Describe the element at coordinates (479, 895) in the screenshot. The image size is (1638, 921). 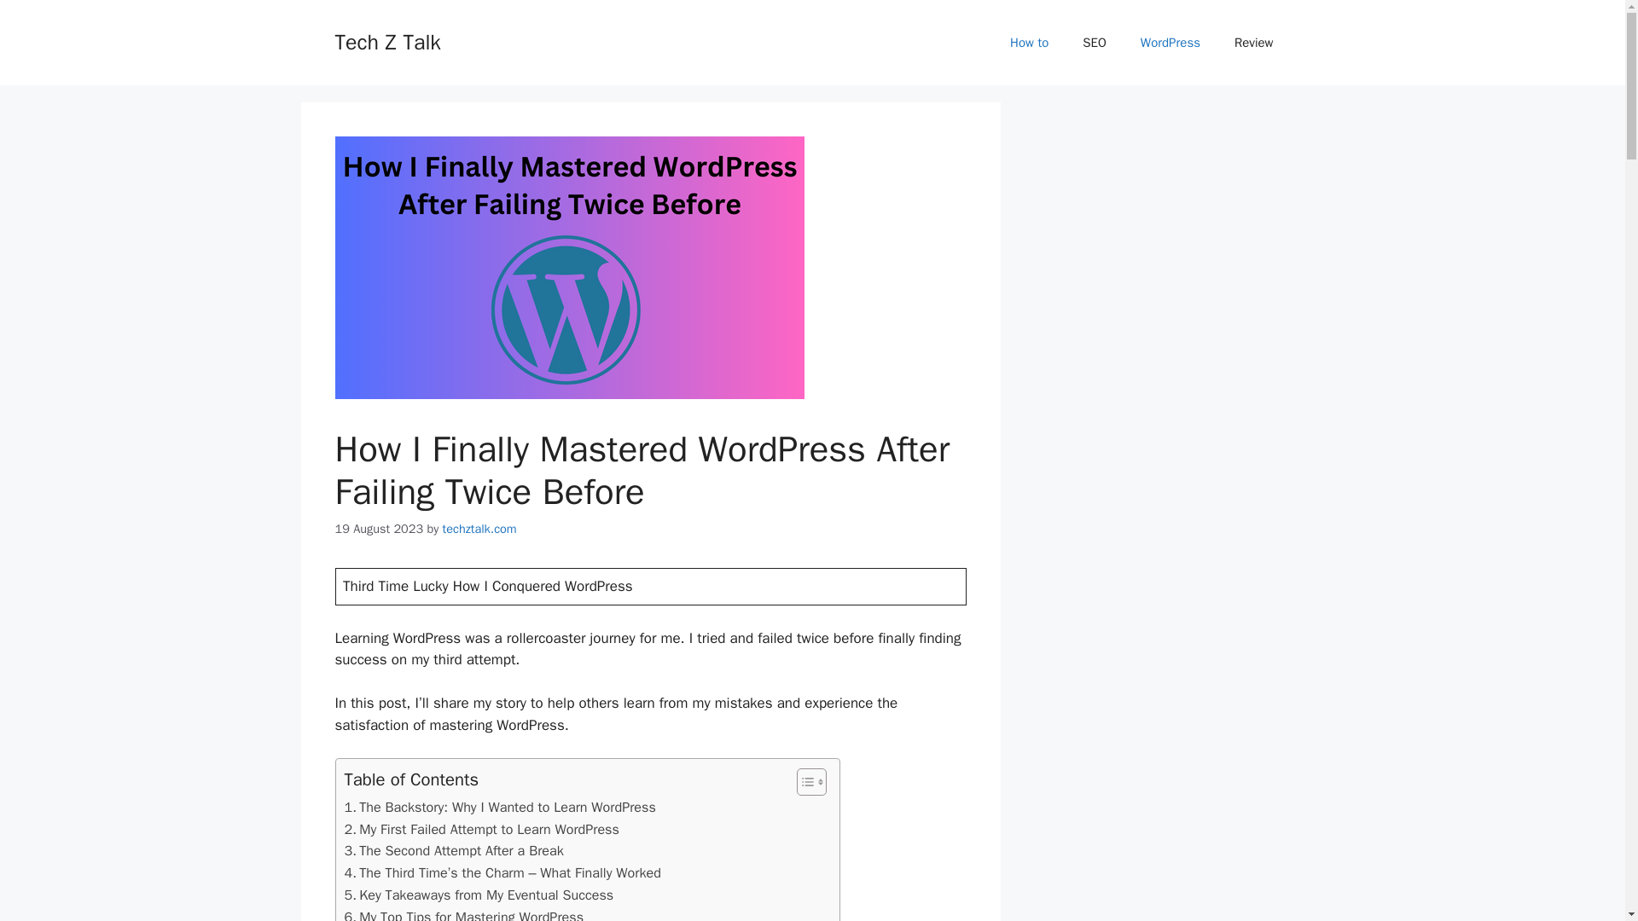
I see `Key Takeaways from My Eventual Success` at that location.